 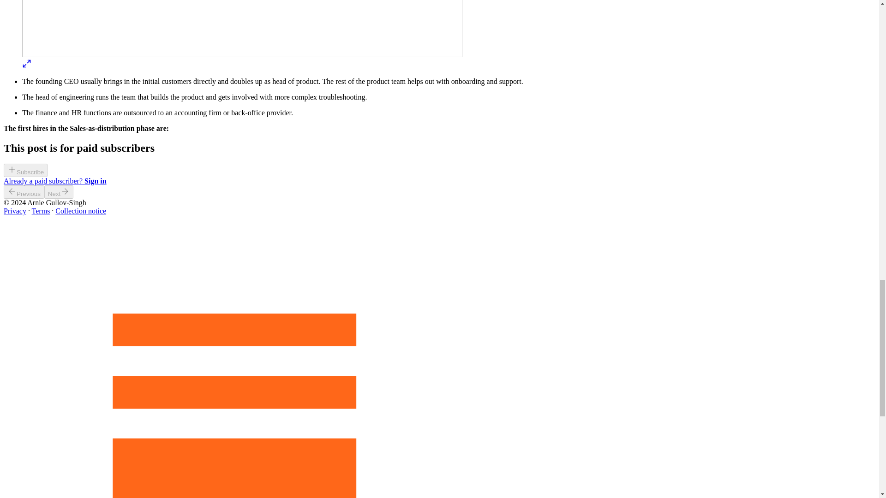 I want to click on Subscribe, so click(x=25, y=172).